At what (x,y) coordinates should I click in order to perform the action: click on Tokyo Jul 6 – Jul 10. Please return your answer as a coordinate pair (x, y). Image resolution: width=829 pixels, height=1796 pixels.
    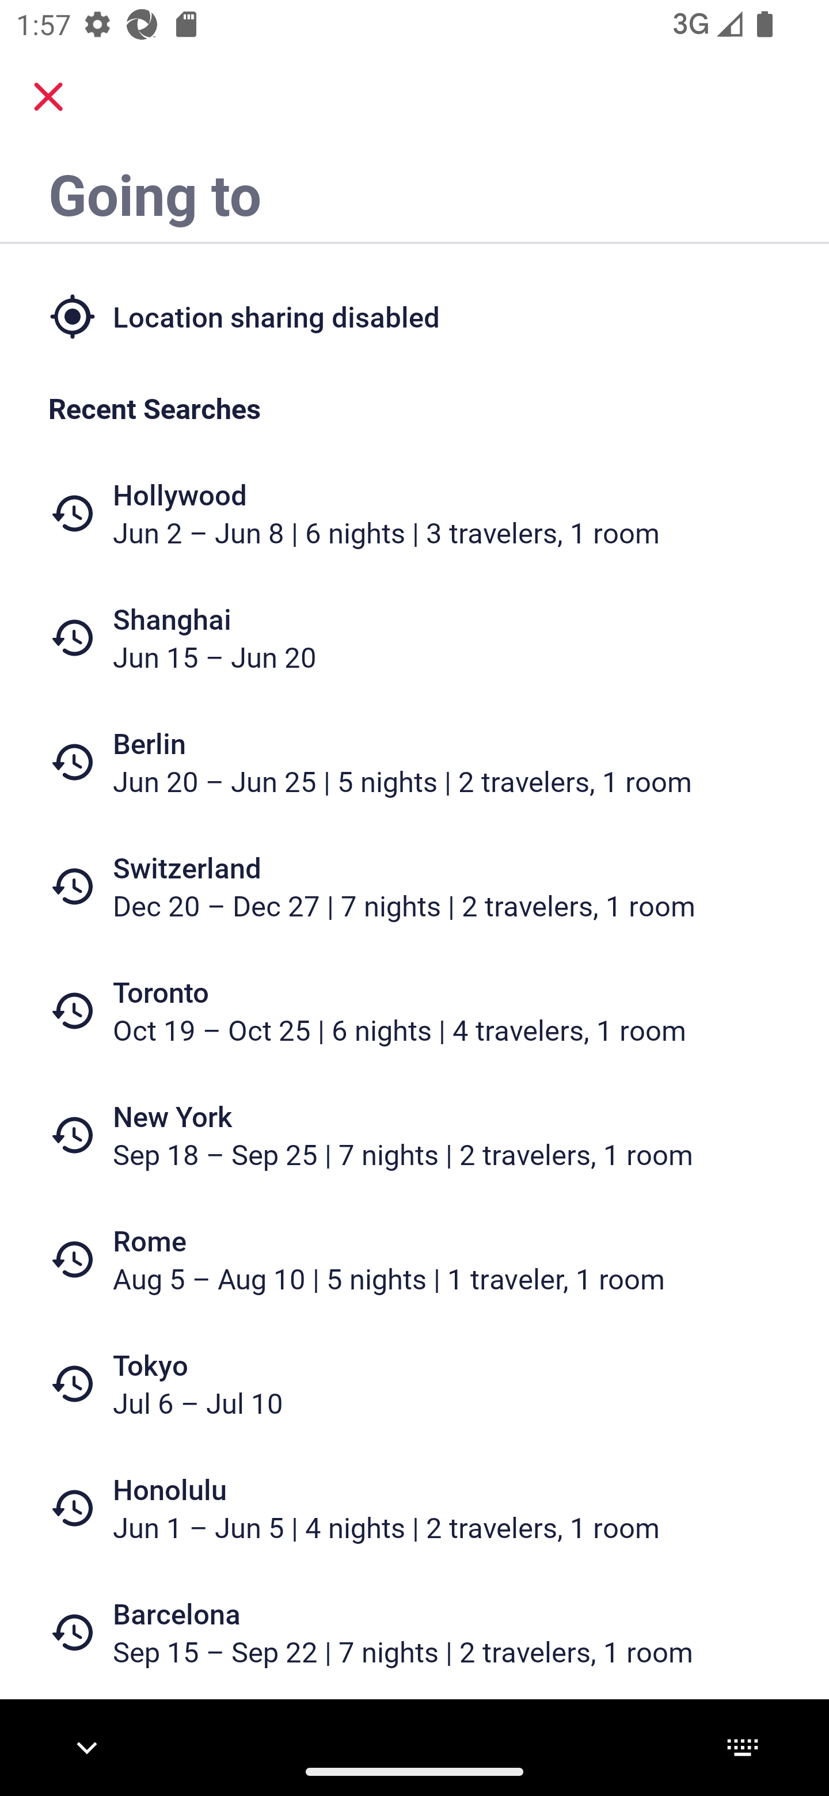
    Looking at the image, I should click on (414, 1384).